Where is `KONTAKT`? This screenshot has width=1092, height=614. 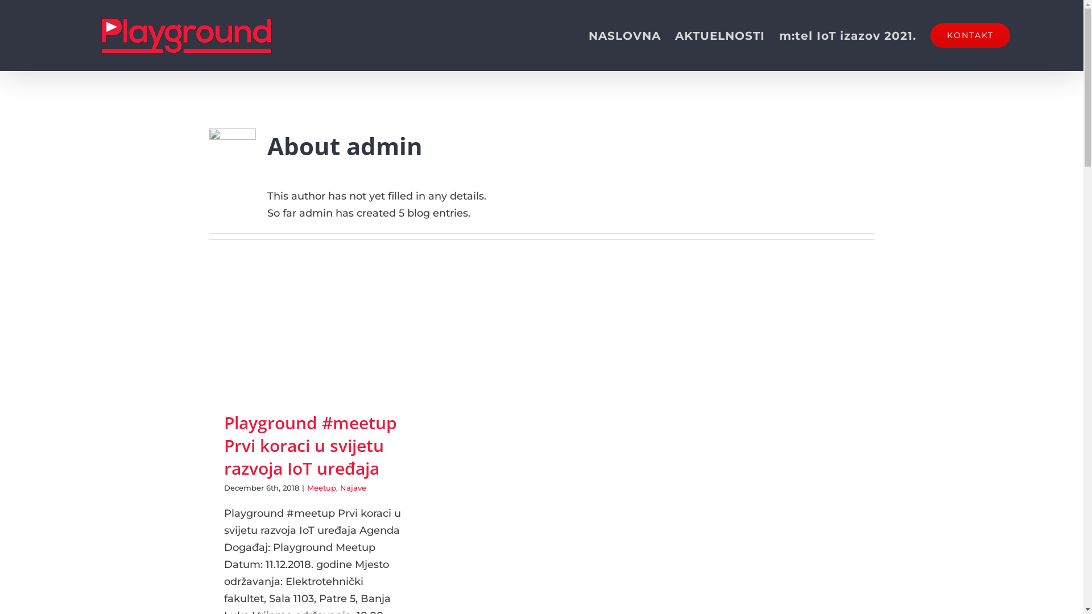 KONTAKT is located at coordinates (970, 35).